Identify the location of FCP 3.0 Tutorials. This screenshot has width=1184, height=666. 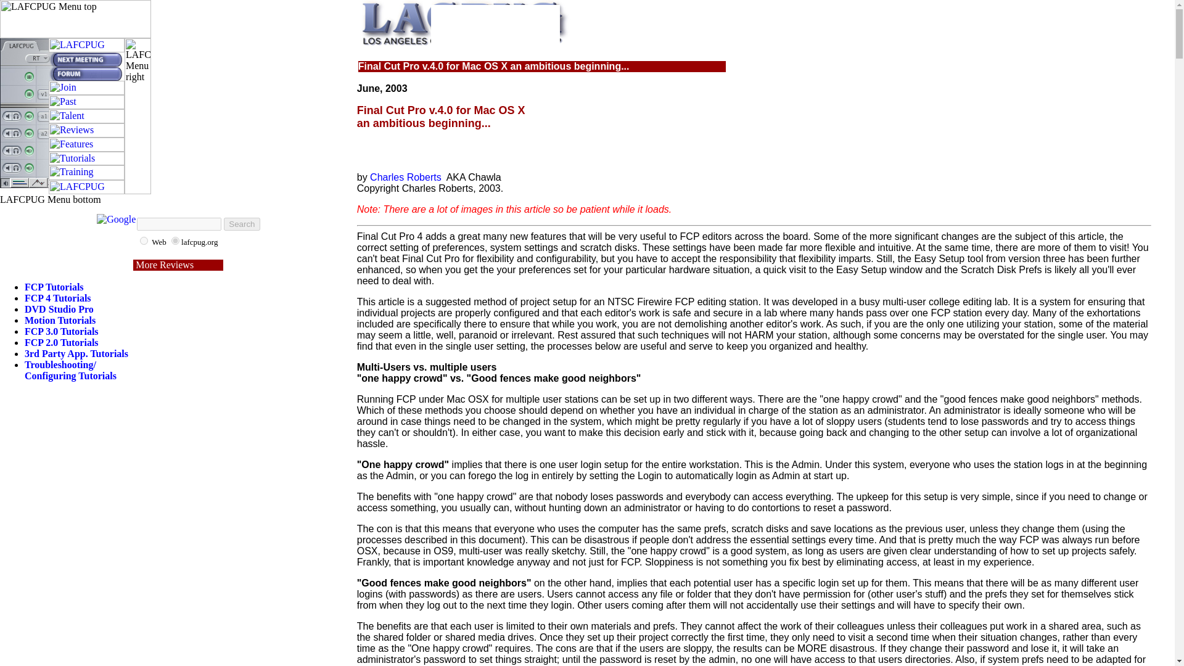
(62, 332).